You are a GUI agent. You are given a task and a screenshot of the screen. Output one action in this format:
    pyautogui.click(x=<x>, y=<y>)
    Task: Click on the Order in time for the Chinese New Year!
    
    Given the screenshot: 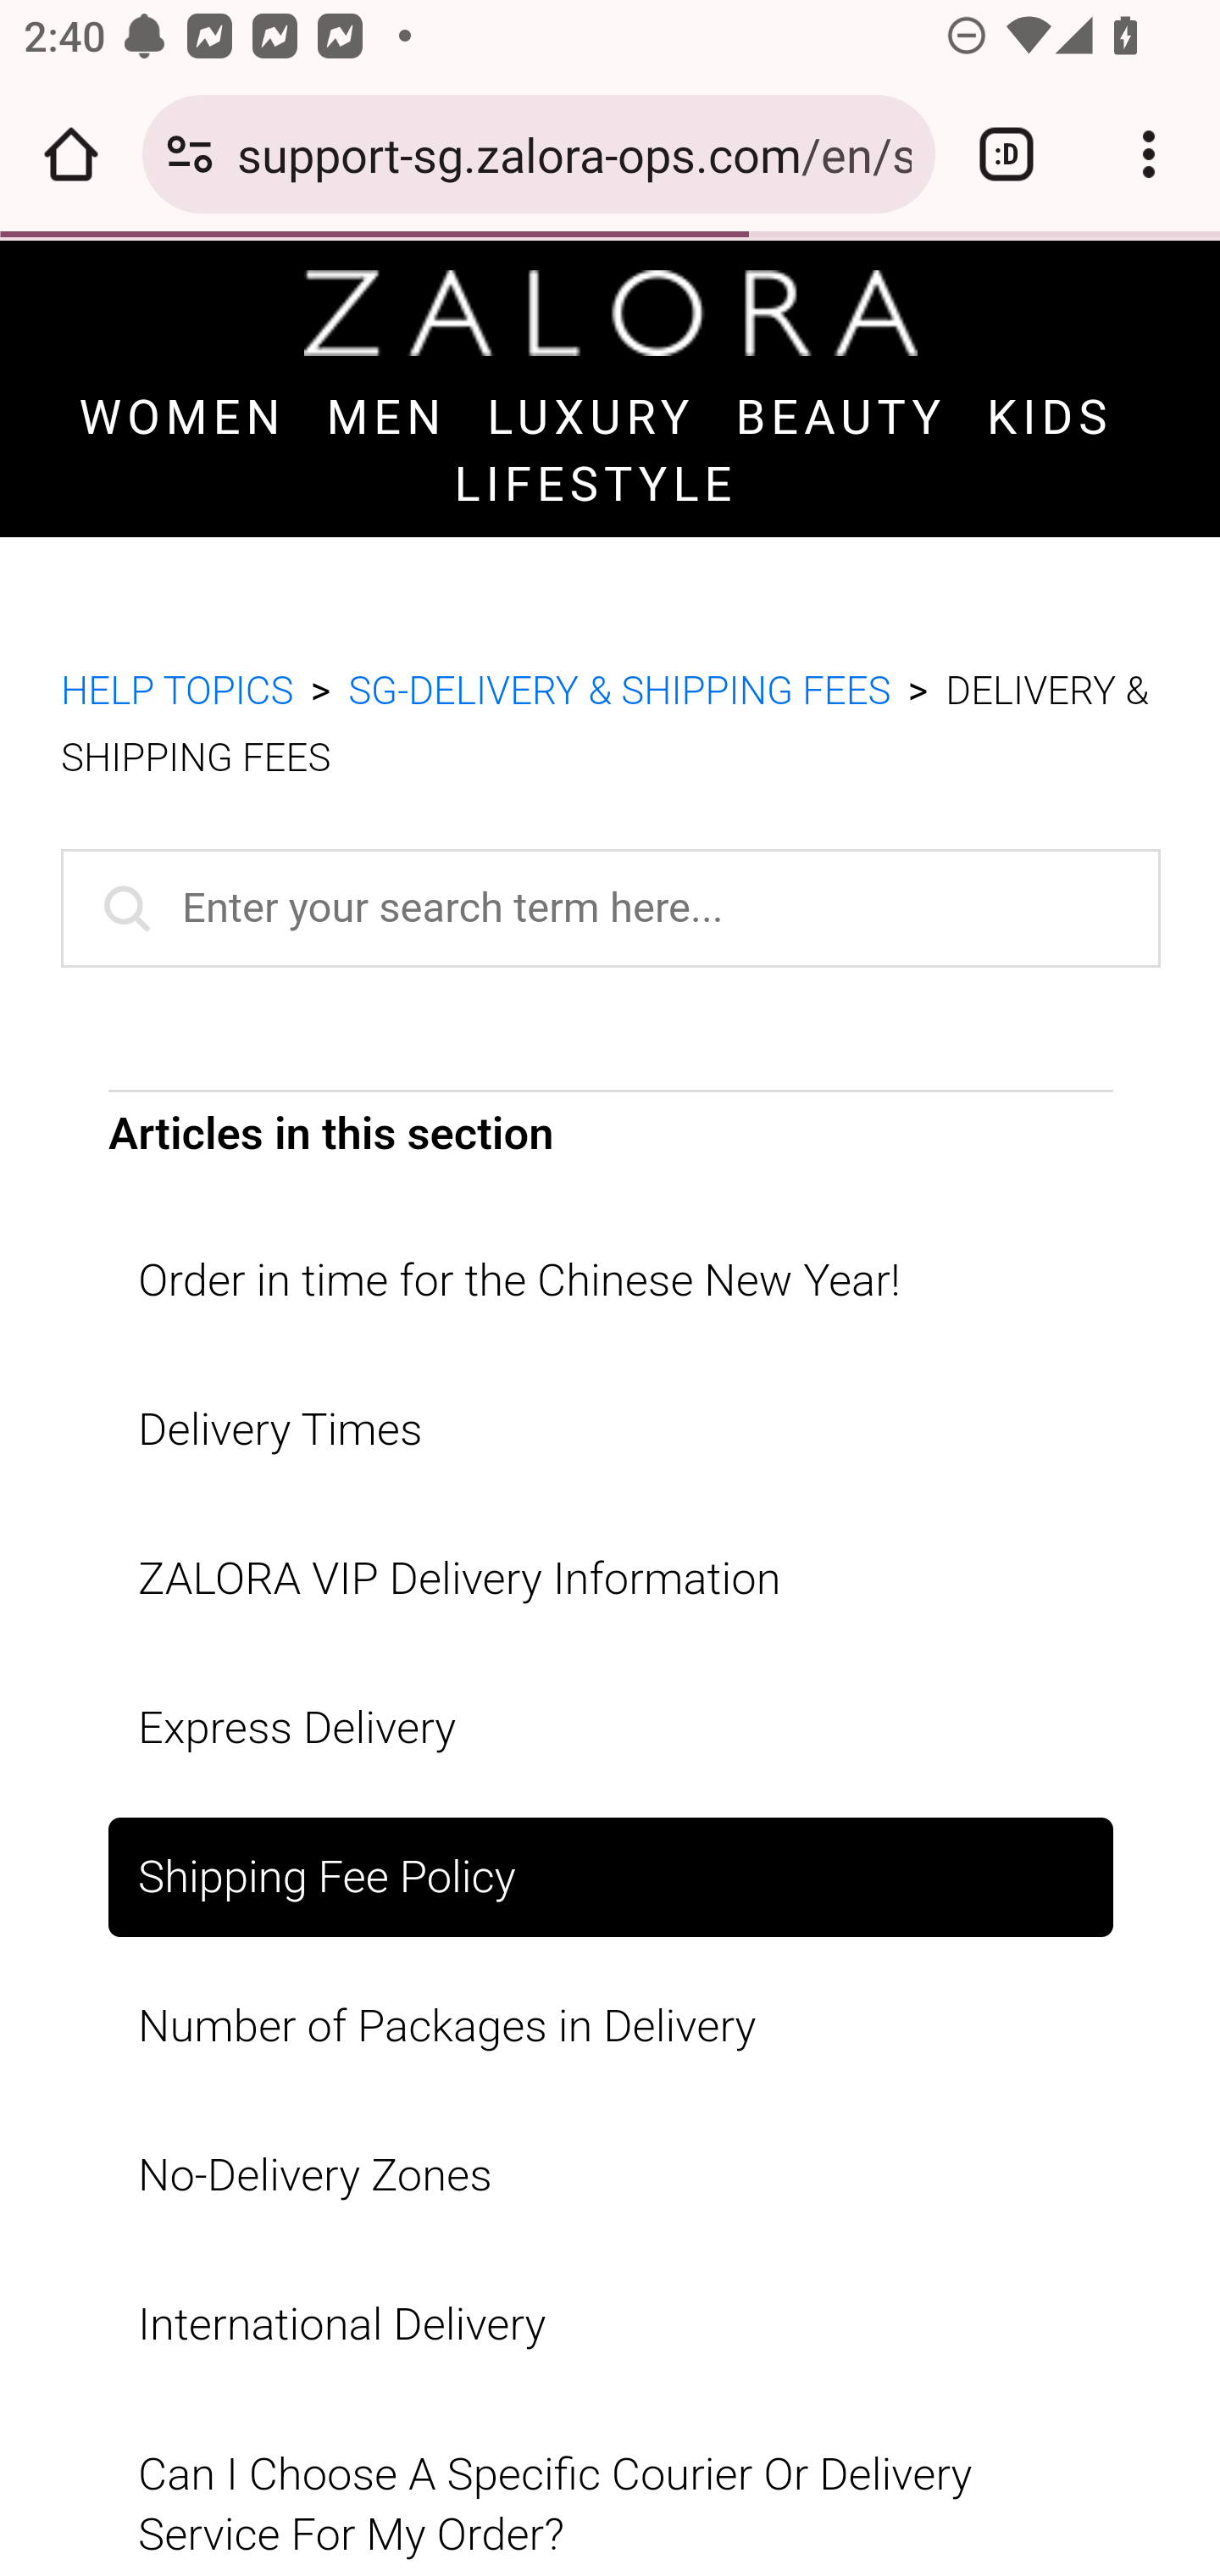 What is the action you would take?
    pyautogui.click(x=611, y=1261)
    